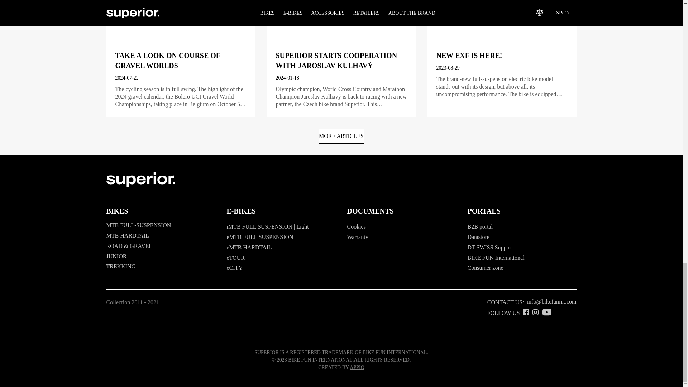 The width and height of the screenshot is (688, 387). Describe the element at coordinates (127, 236) in the screenshot. I see `MTB HARDTAIL` at that location.